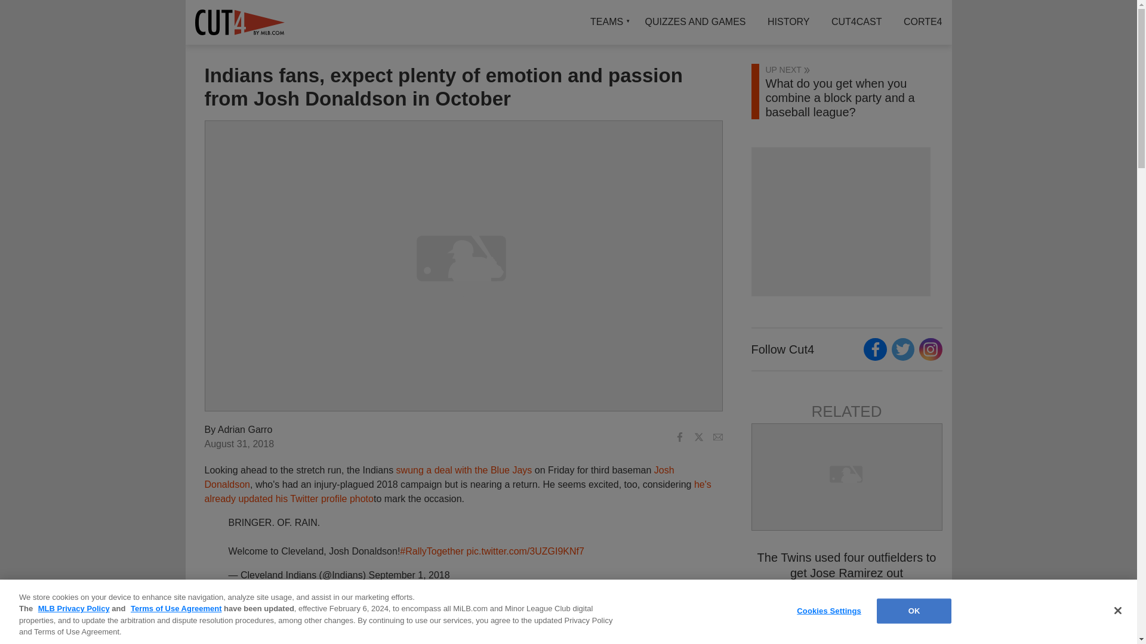 The image size is (1146, 644). I want to click on HISTORY, so click(788, 21).